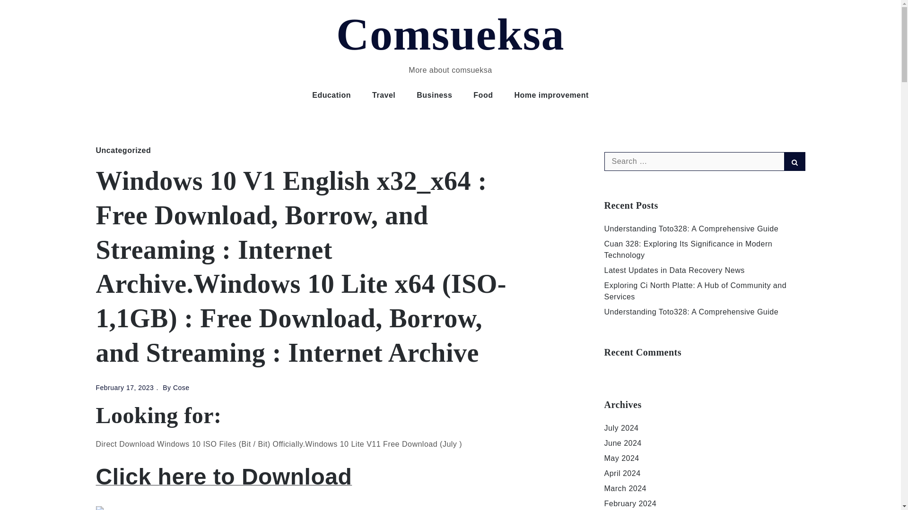 Image resolution: width=908 pixels, height=510 pixels. Describe the element at coordinates (674, 270) in the screenshot. I see `Latest Updates in Data Recovery News` at that location.